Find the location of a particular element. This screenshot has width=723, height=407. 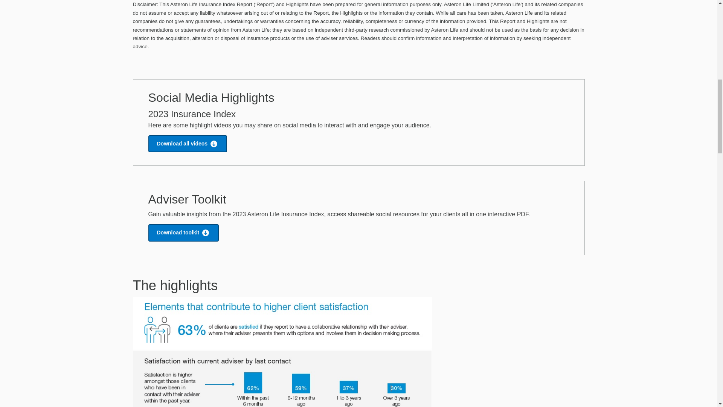

Download toolkit is located at coordinates (183, 233).